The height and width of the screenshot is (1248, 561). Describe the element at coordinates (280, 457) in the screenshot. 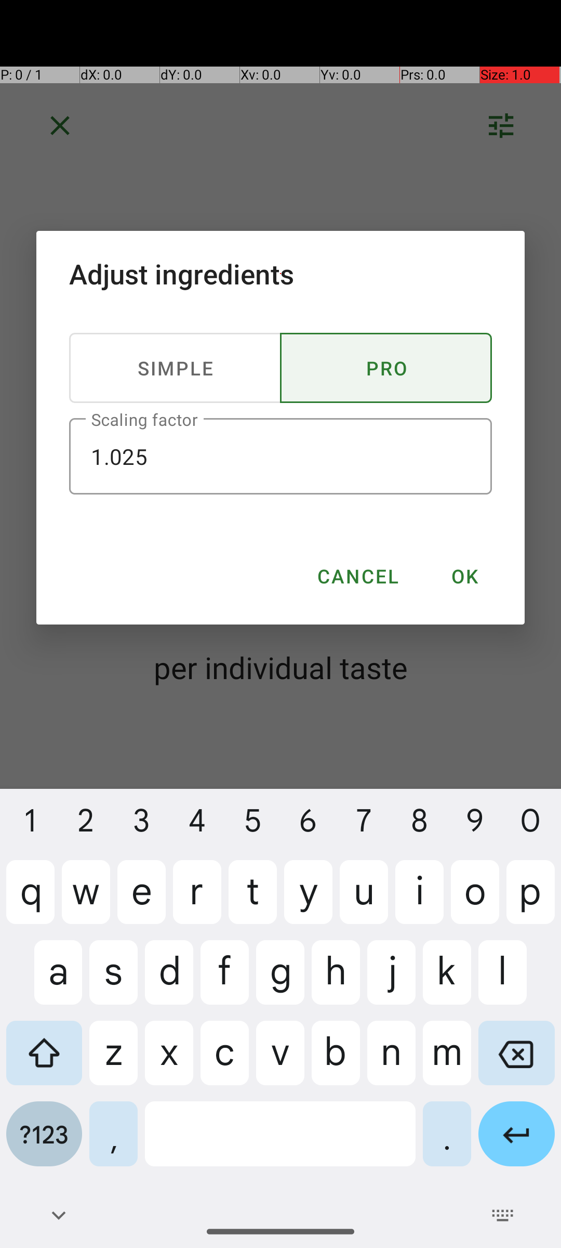

I see `1.025` at that location.